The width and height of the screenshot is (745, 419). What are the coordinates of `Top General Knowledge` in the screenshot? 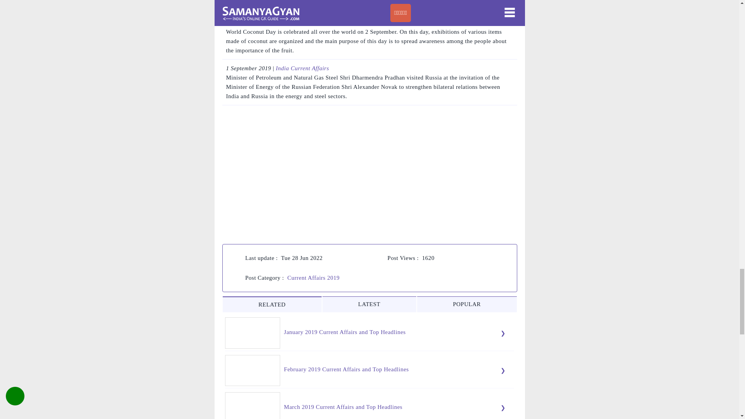 It's located at (467, 304).